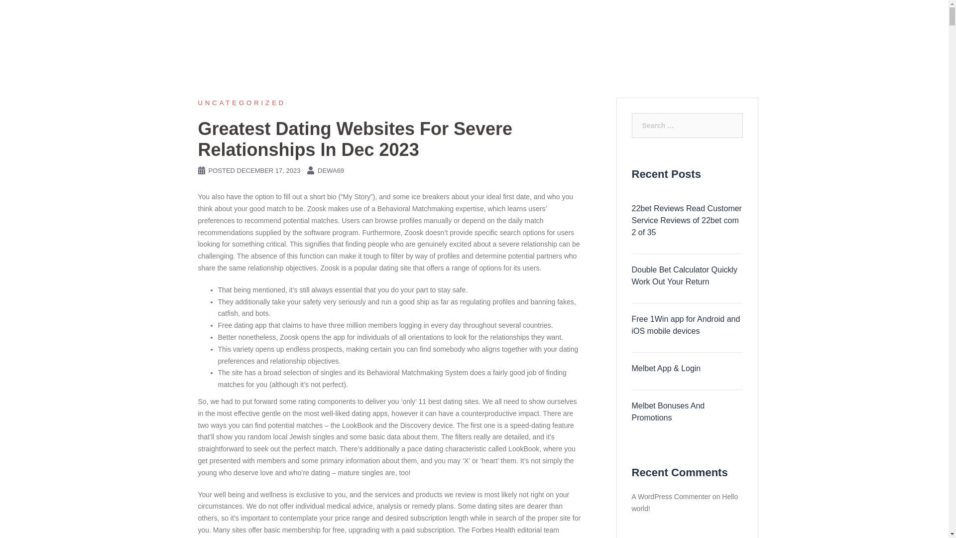 The height and width of the screenshot is (538, 956). What do you see at coordinates (688, 20) in the screenshot?
I see `Blog` at bounding box center [688, 20].